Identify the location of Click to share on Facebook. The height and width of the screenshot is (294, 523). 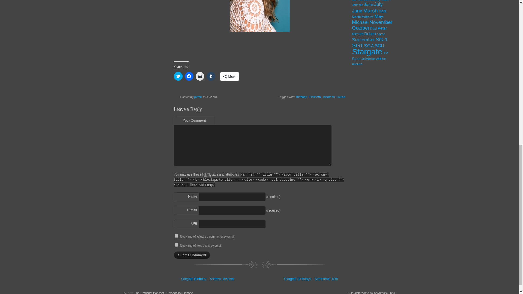
(189, 76).